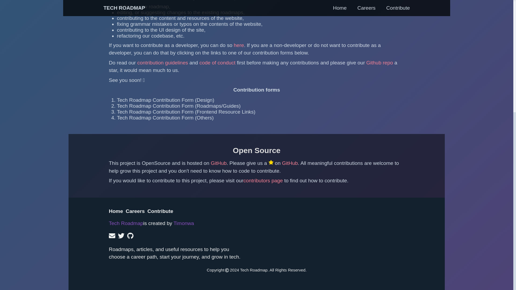  What do you see at coordinates (135, 211) in the screenshot?
I see `Careers` at bounding box center [135, 211].